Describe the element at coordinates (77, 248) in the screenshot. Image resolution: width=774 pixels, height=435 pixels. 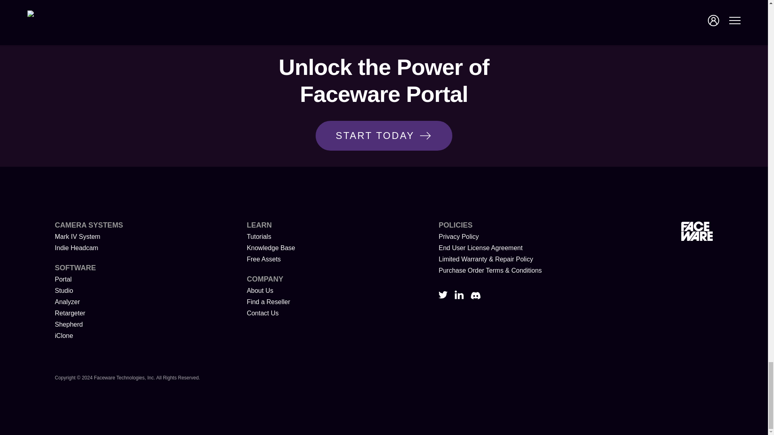
I see `Indie Headcam` at that location.